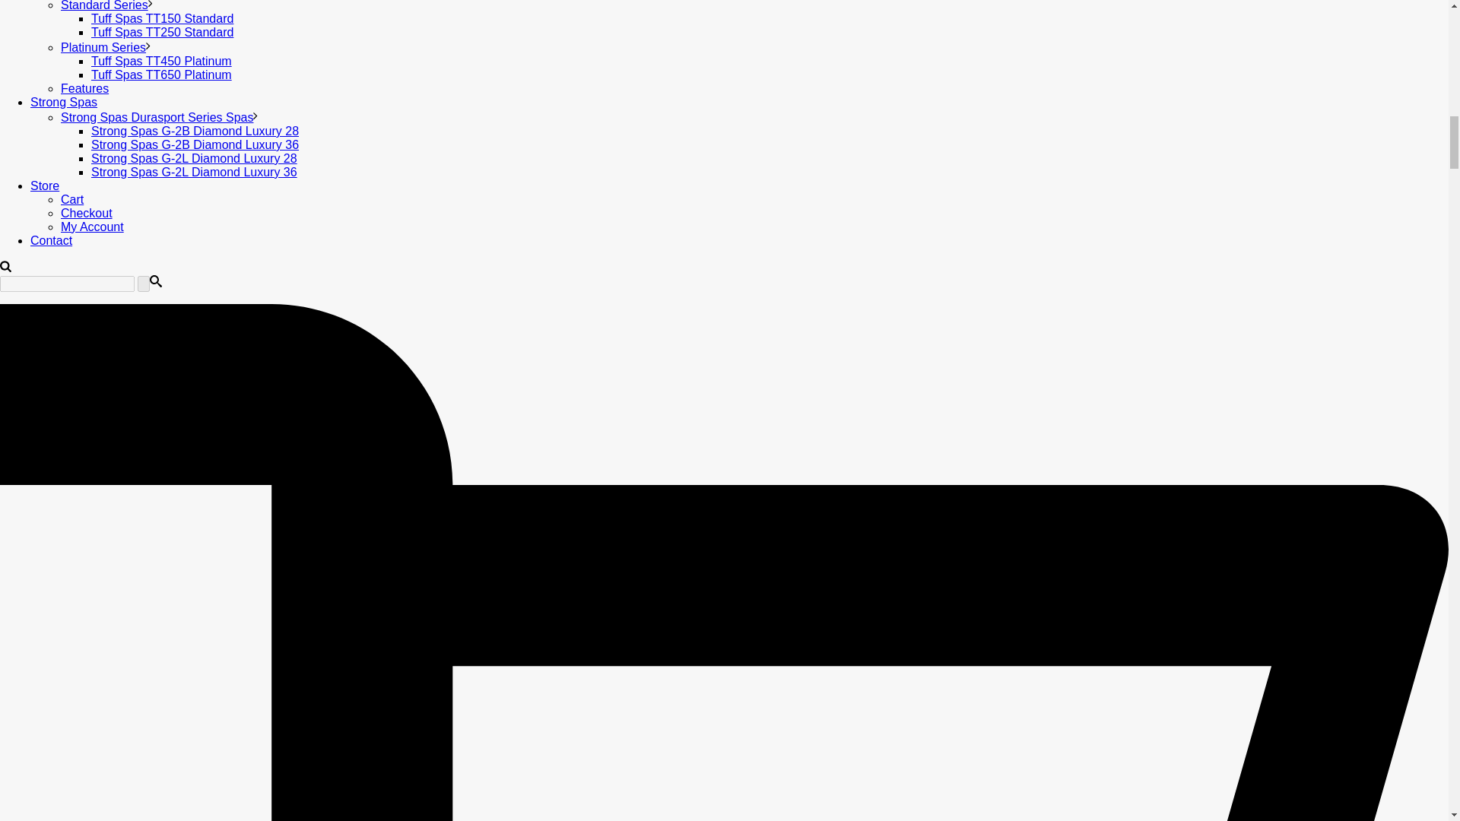  I want to click on Checkout, so click(87, 213).